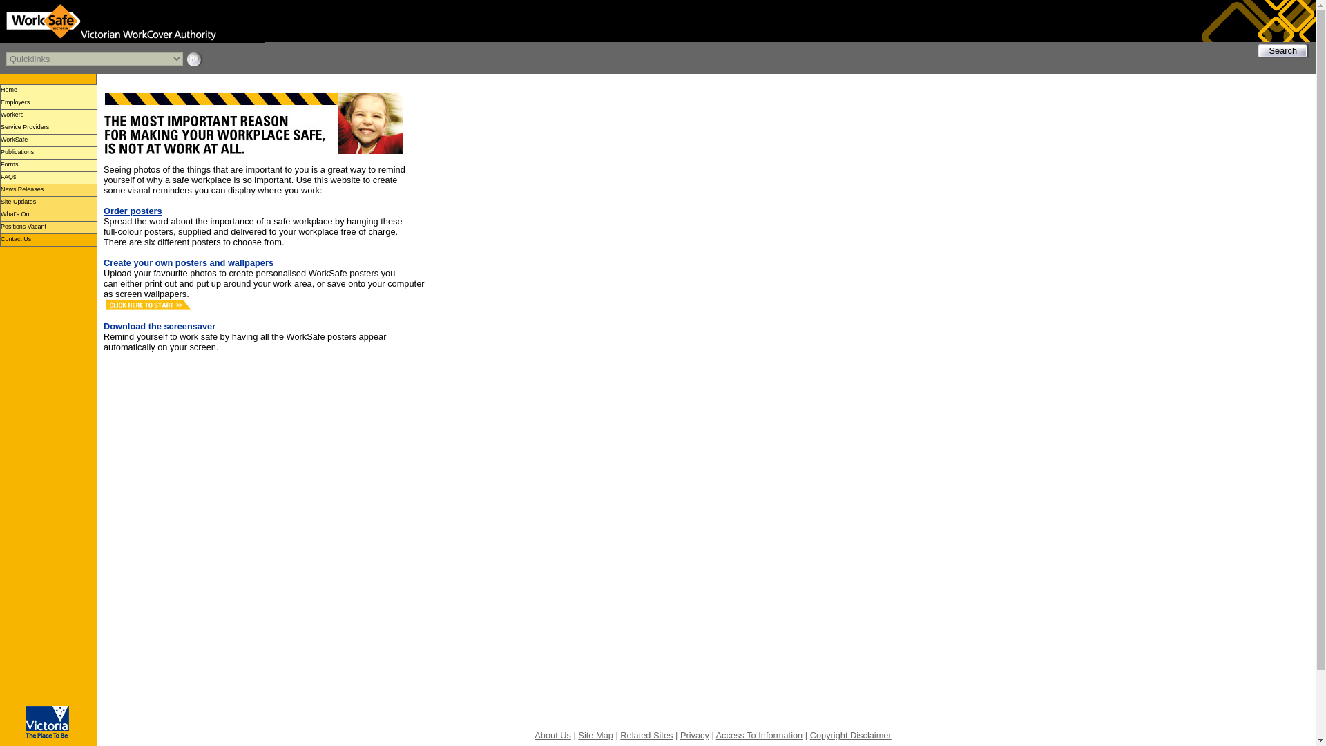 The height and width of the screenshot is (746, 1326). Describe the element at coordinates (48, 152) in the screenshot. I see `Publications` at that location.